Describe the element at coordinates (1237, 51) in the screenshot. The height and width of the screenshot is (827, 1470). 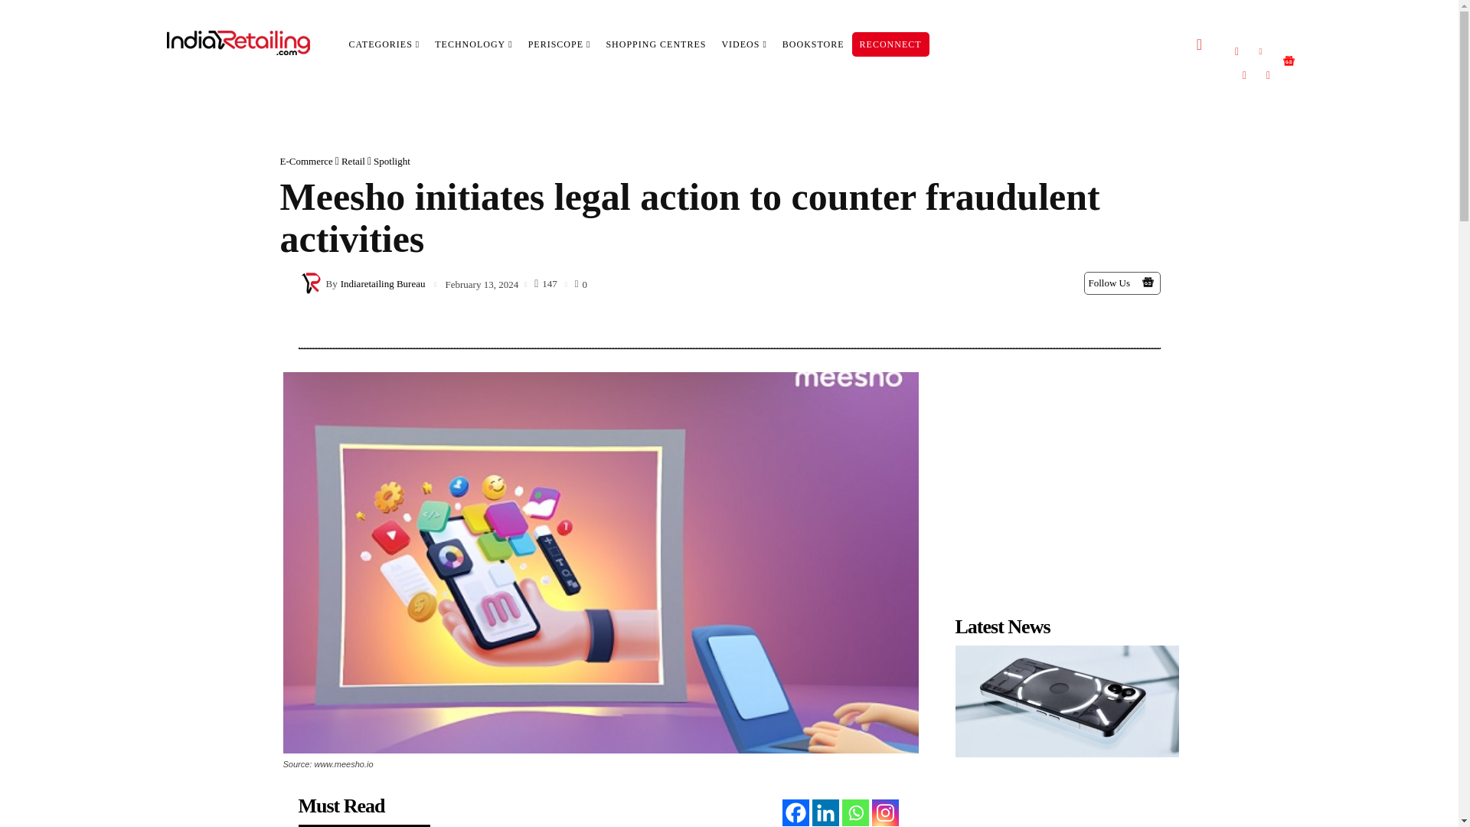
I see `Facebook` at that location.